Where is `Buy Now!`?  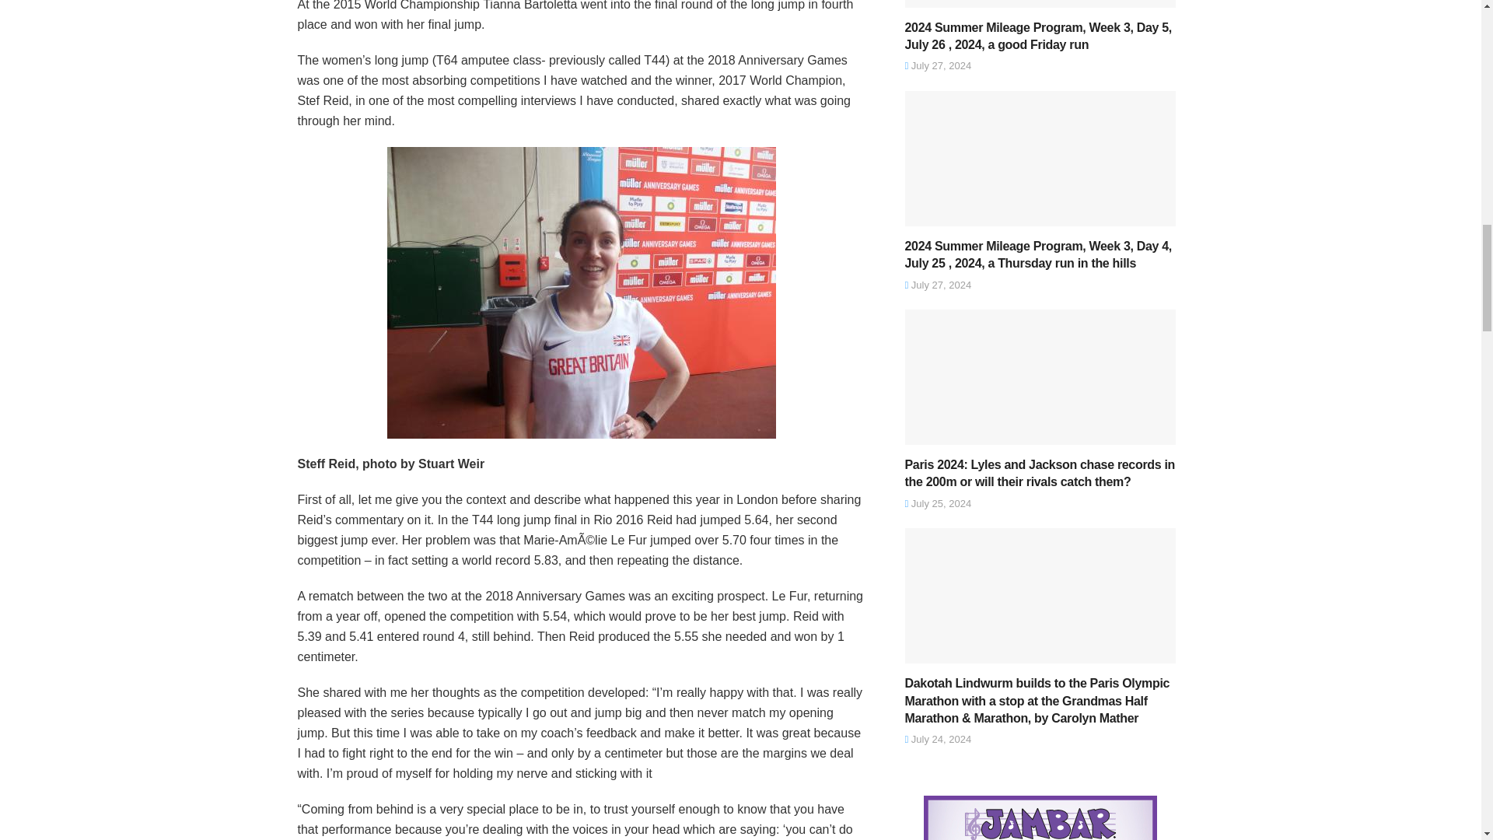
Buy Now! is located at coordinates (1040, 817).